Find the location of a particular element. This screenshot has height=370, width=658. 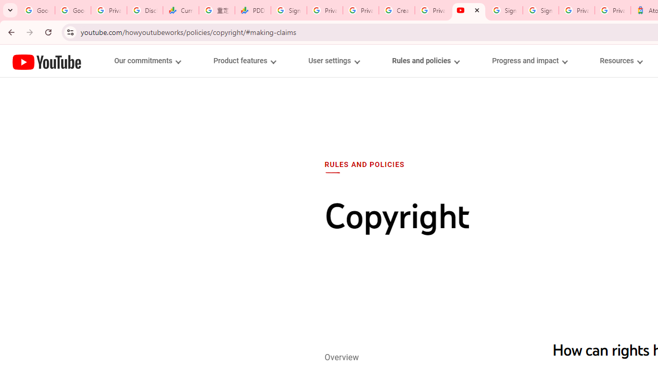

Create your Google Account is located at coordinates (397, 10).